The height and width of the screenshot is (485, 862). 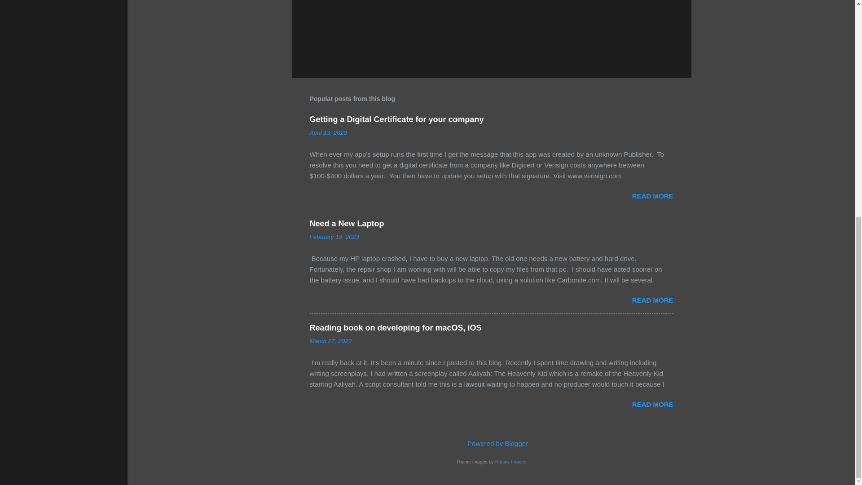 I want to click on Radius Images, so click(x=511, y=461).